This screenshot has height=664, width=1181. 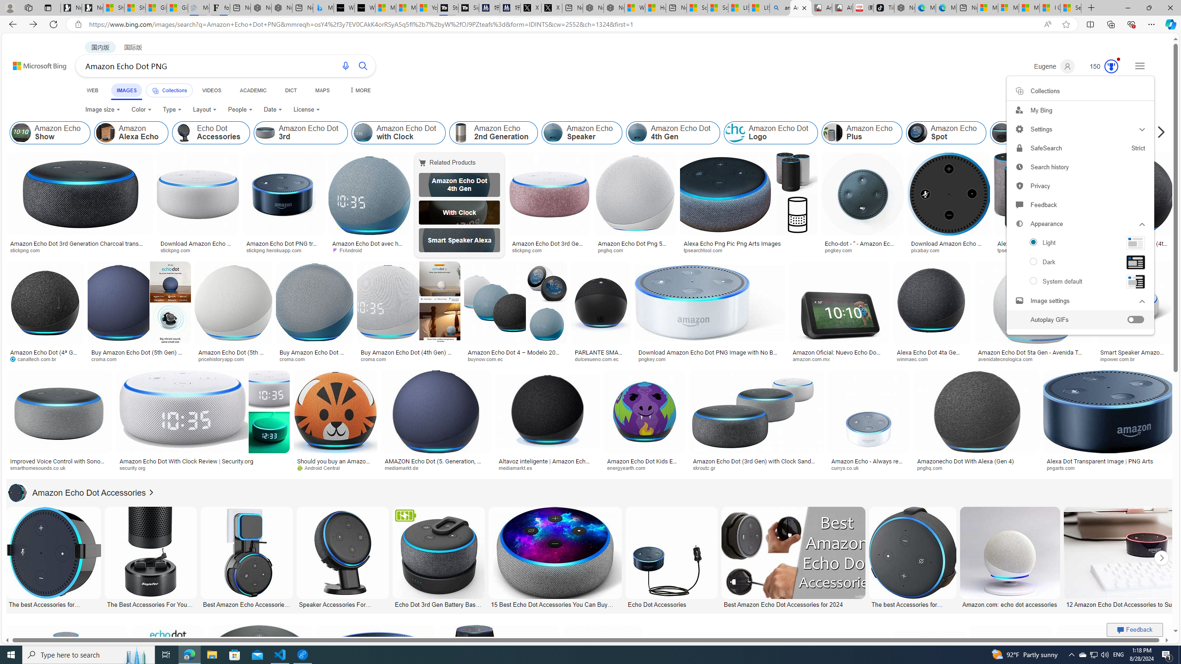 I want to click on energyearth.com, so click(x=644, y=468).